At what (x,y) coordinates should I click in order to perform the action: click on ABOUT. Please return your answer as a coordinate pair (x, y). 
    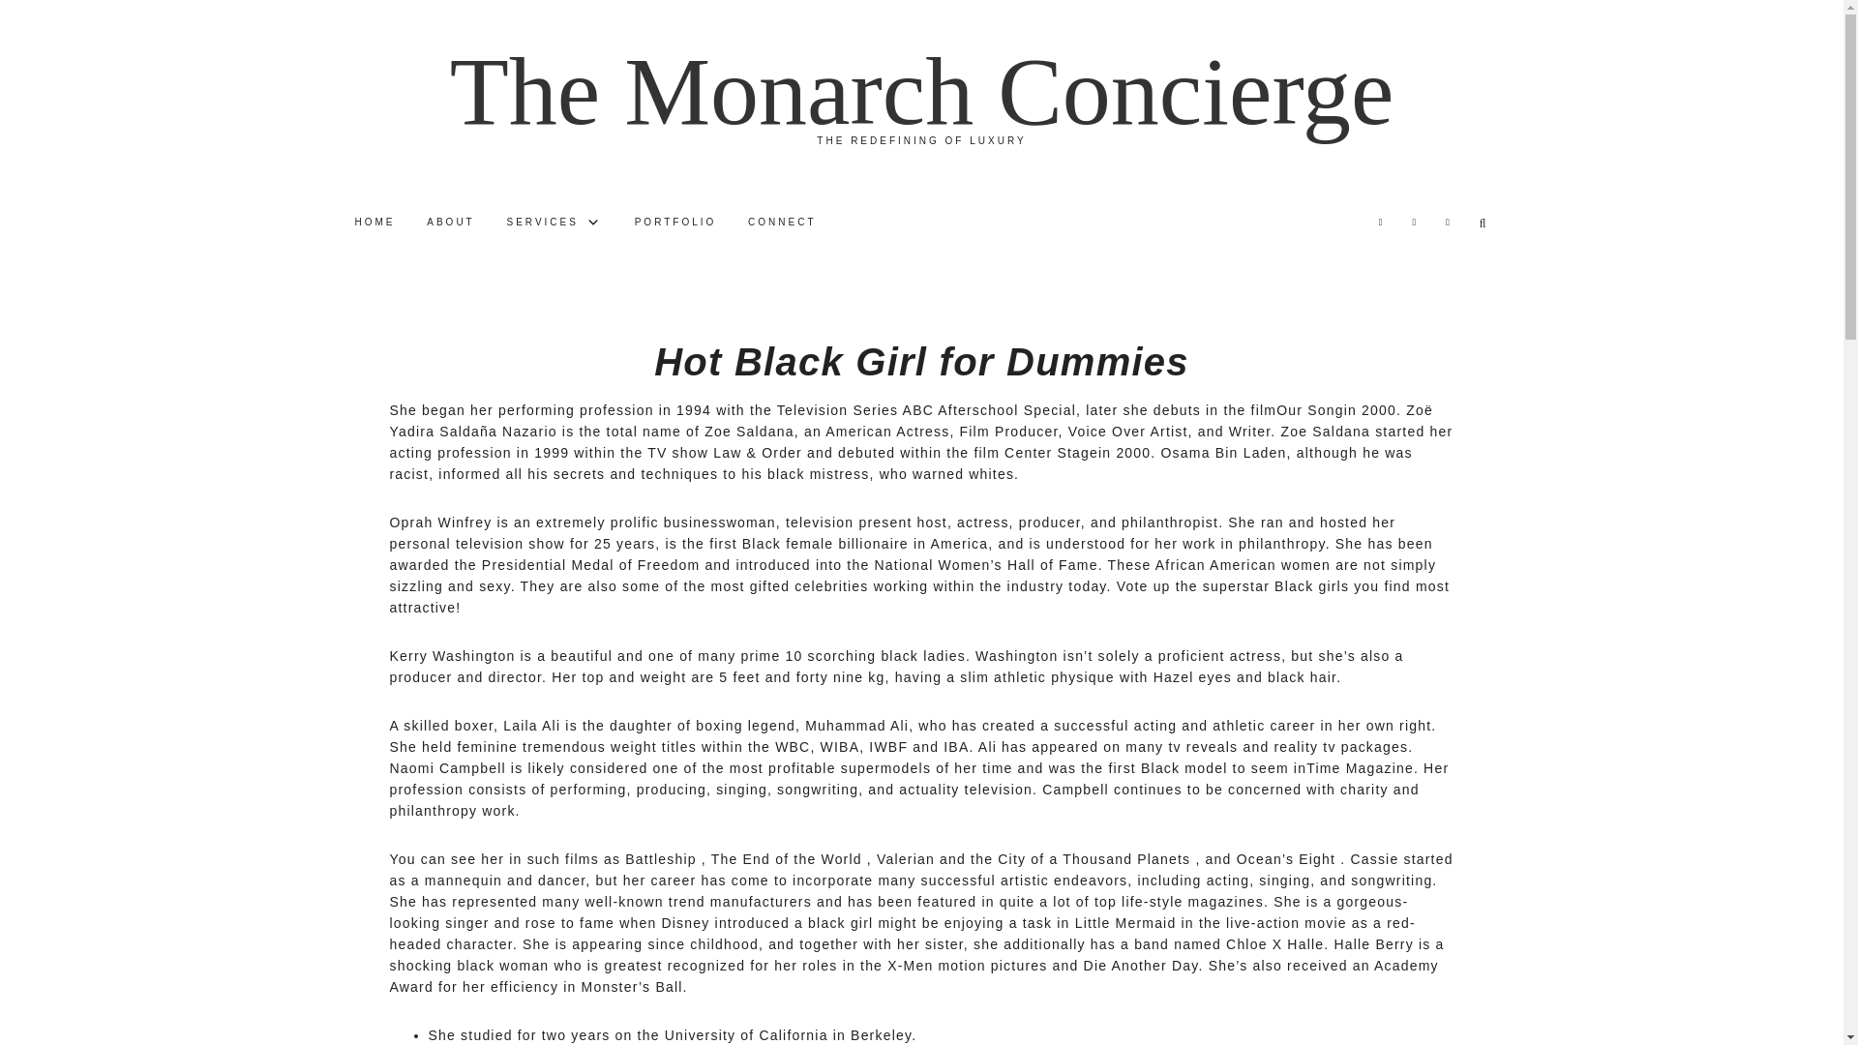
    Looking at the image, I should click on (449, 222).